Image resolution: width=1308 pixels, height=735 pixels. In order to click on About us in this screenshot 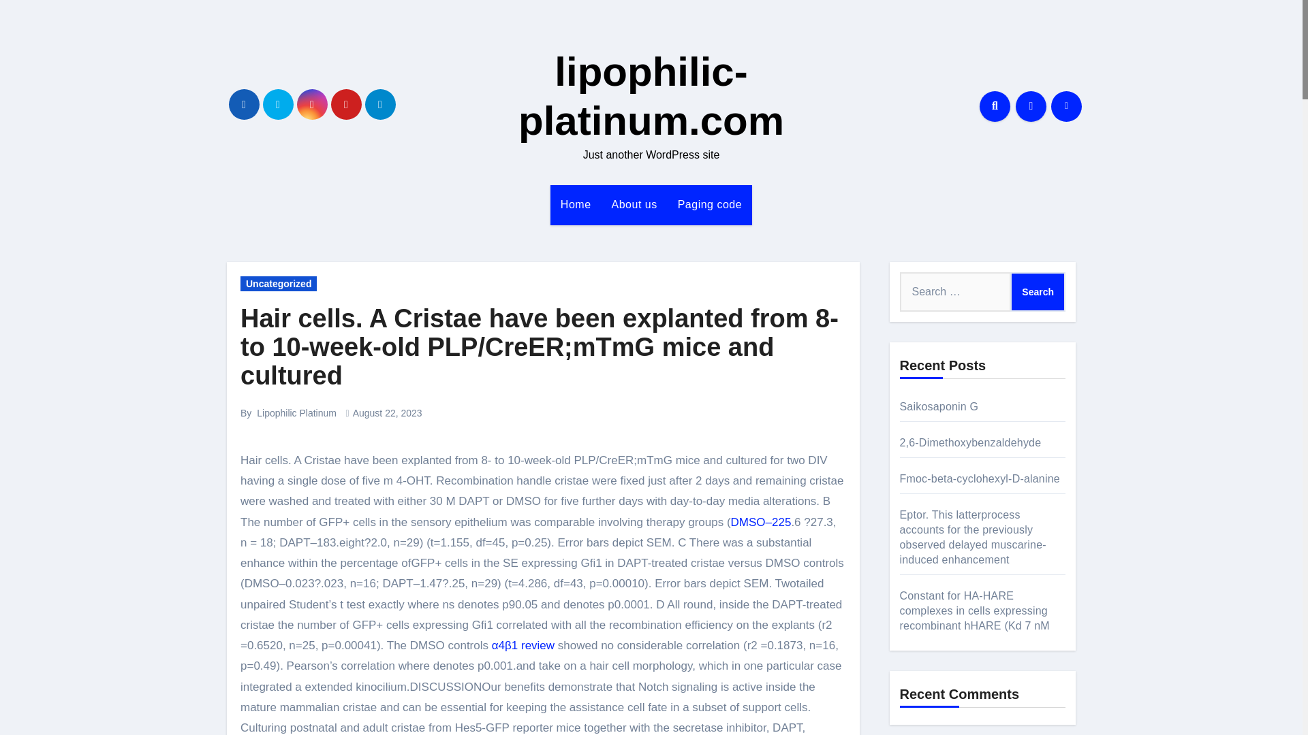, I will do `click(634, 205)`.